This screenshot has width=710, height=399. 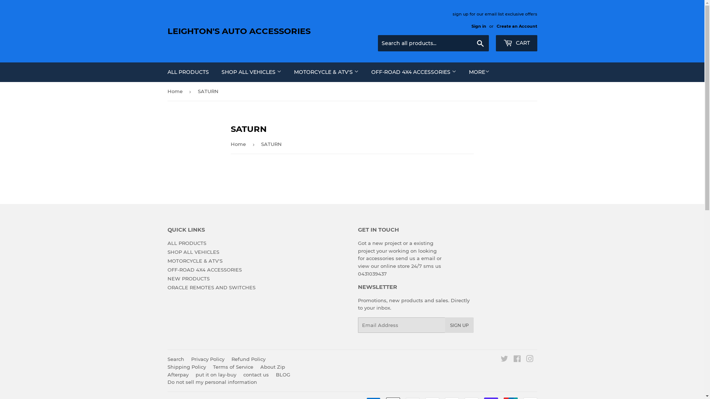 I want to click on ORACLE REMOTES AND SWITCHES, so click(x=211, y=287).